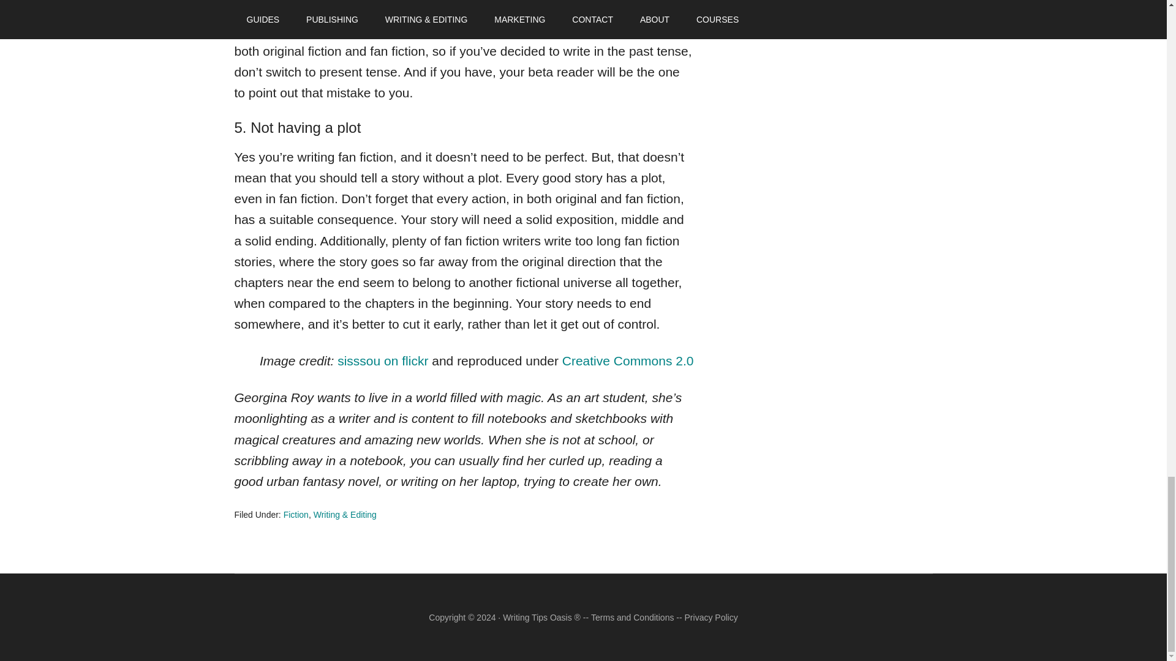 Image resolution: width=1176 pixels, height=661 pixels. What do you see at coordinates (711, 618) in the screenshot?
I see `Privacy Policy` at bounding box center [711, 618].